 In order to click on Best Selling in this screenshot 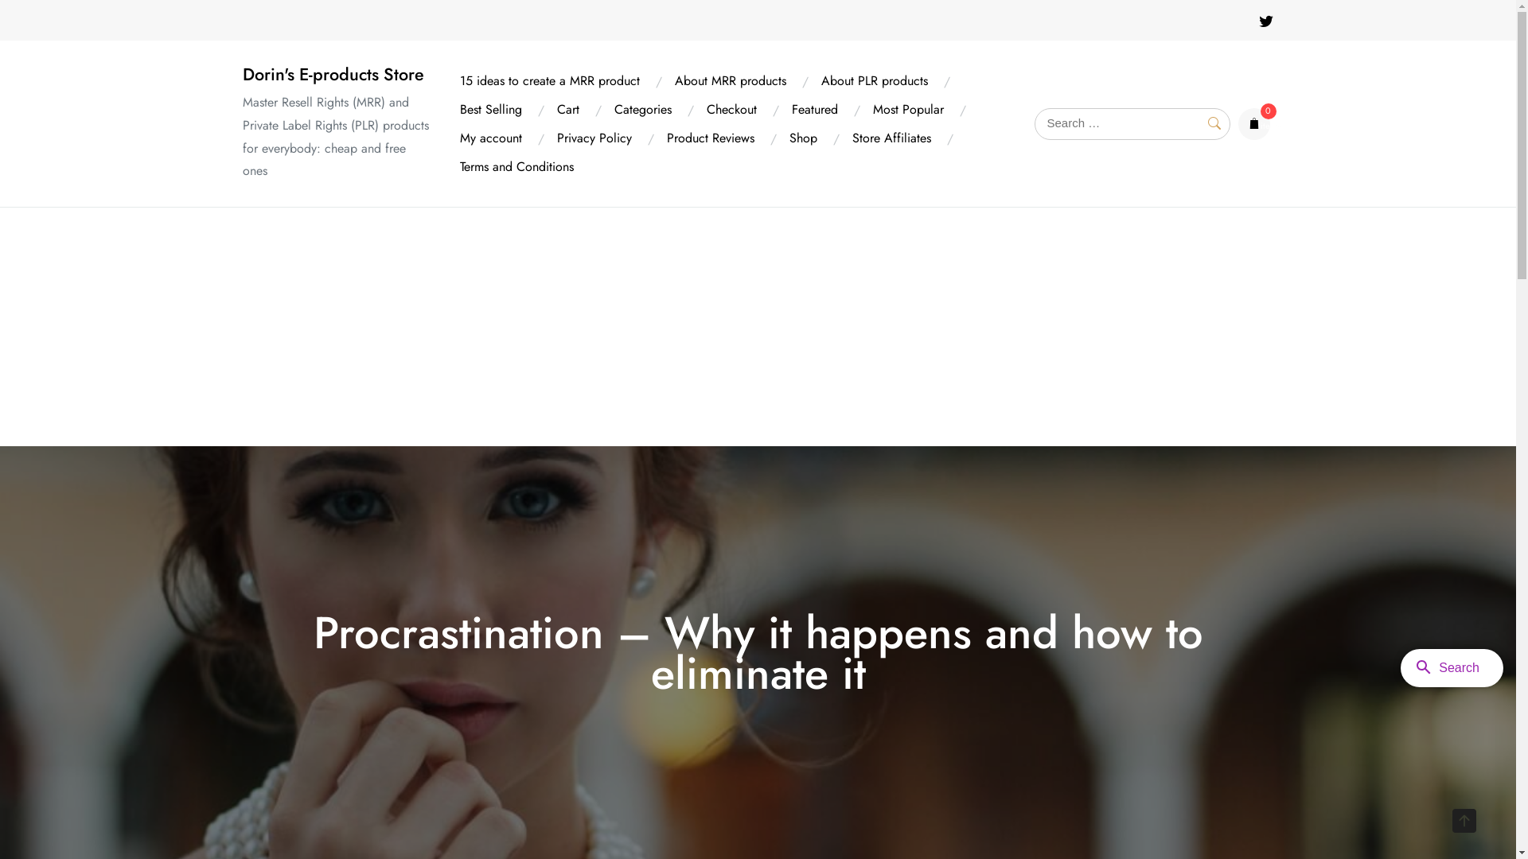, I will do `click(491, 110)`.